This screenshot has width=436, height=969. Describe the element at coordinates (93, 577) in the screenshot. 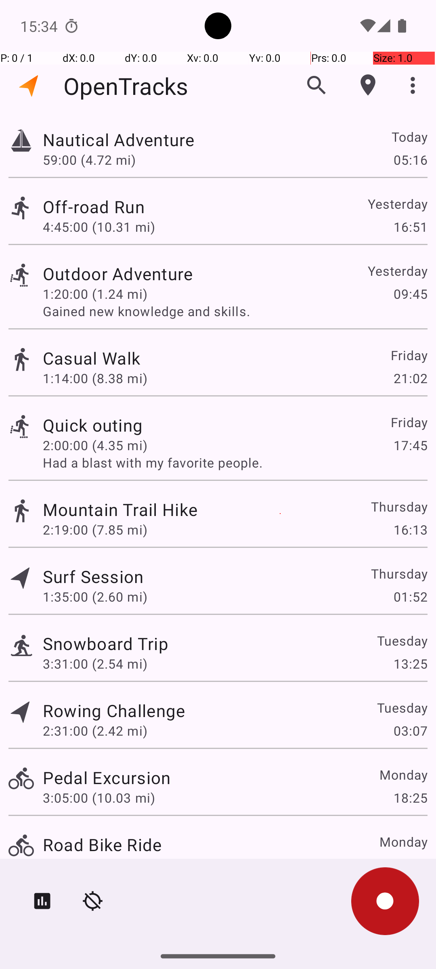

I see `Surf Session` at that location.